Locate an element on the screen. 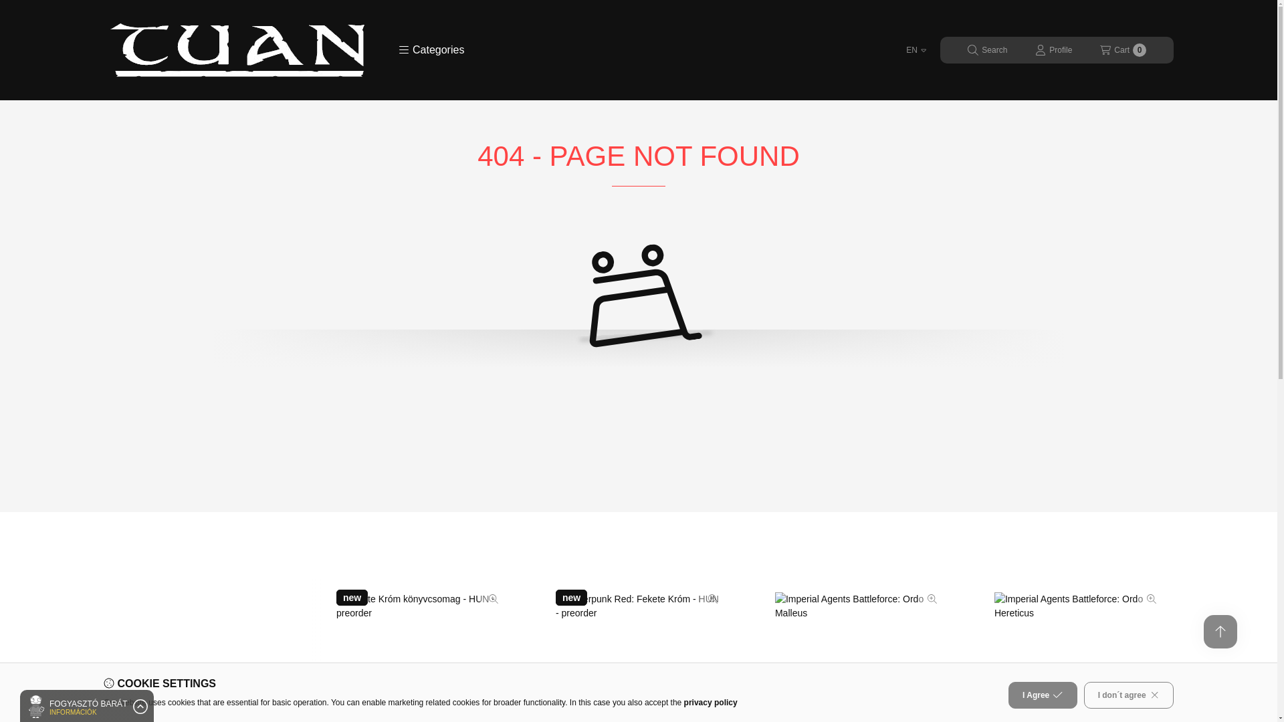  Imperial Agents Battleforce: Ordo Malleus is located at coordinates (858, 656).